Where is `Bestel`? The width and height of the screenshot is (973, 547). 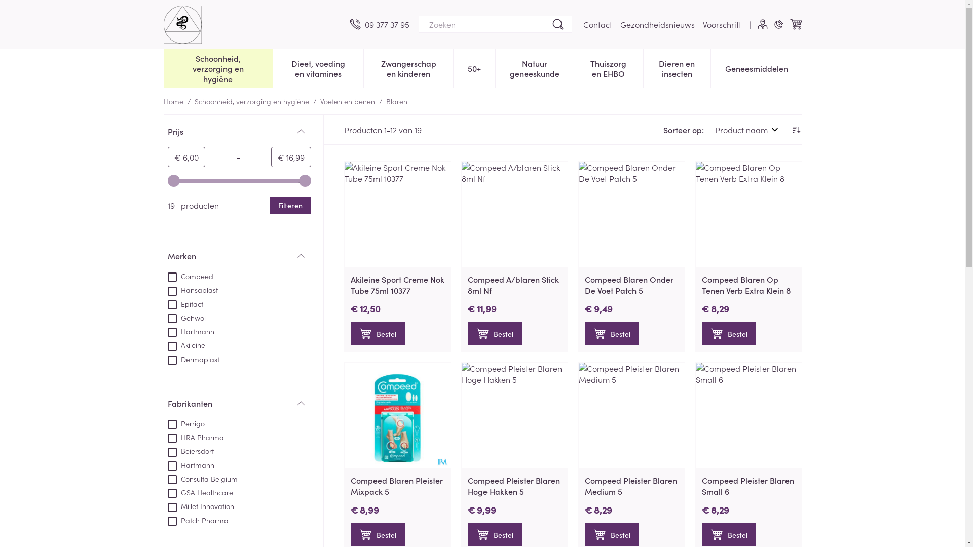
Bestel is located at coordinates (378, 535).